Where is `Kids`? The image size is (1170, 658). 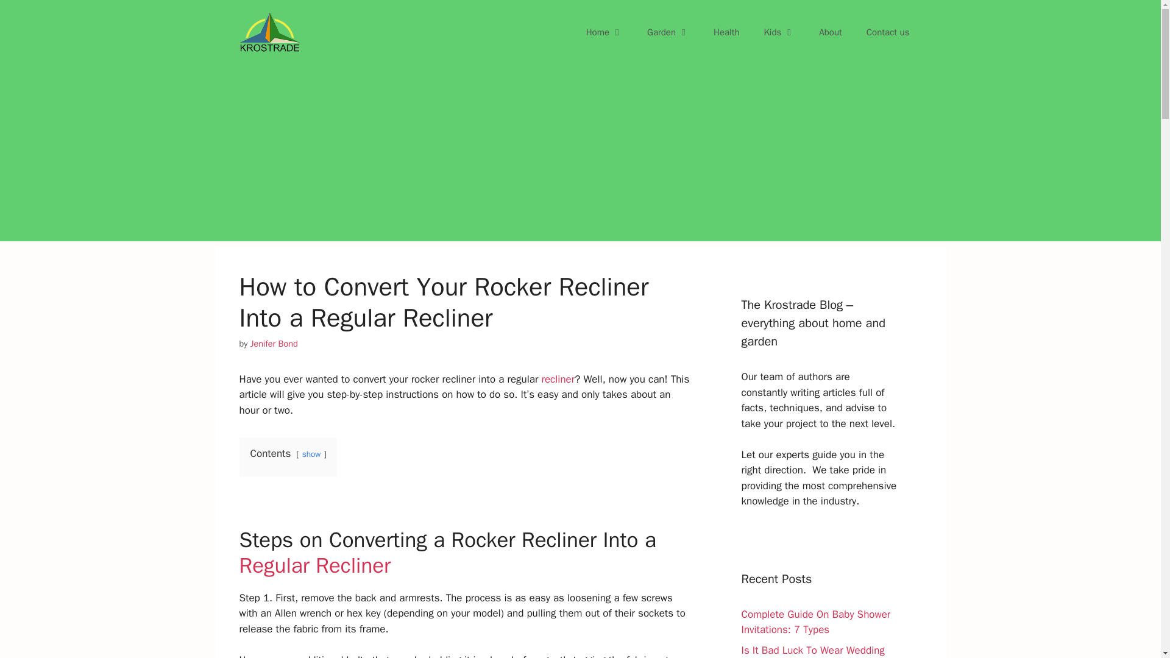
Kids is located at coordinates (779, 32).